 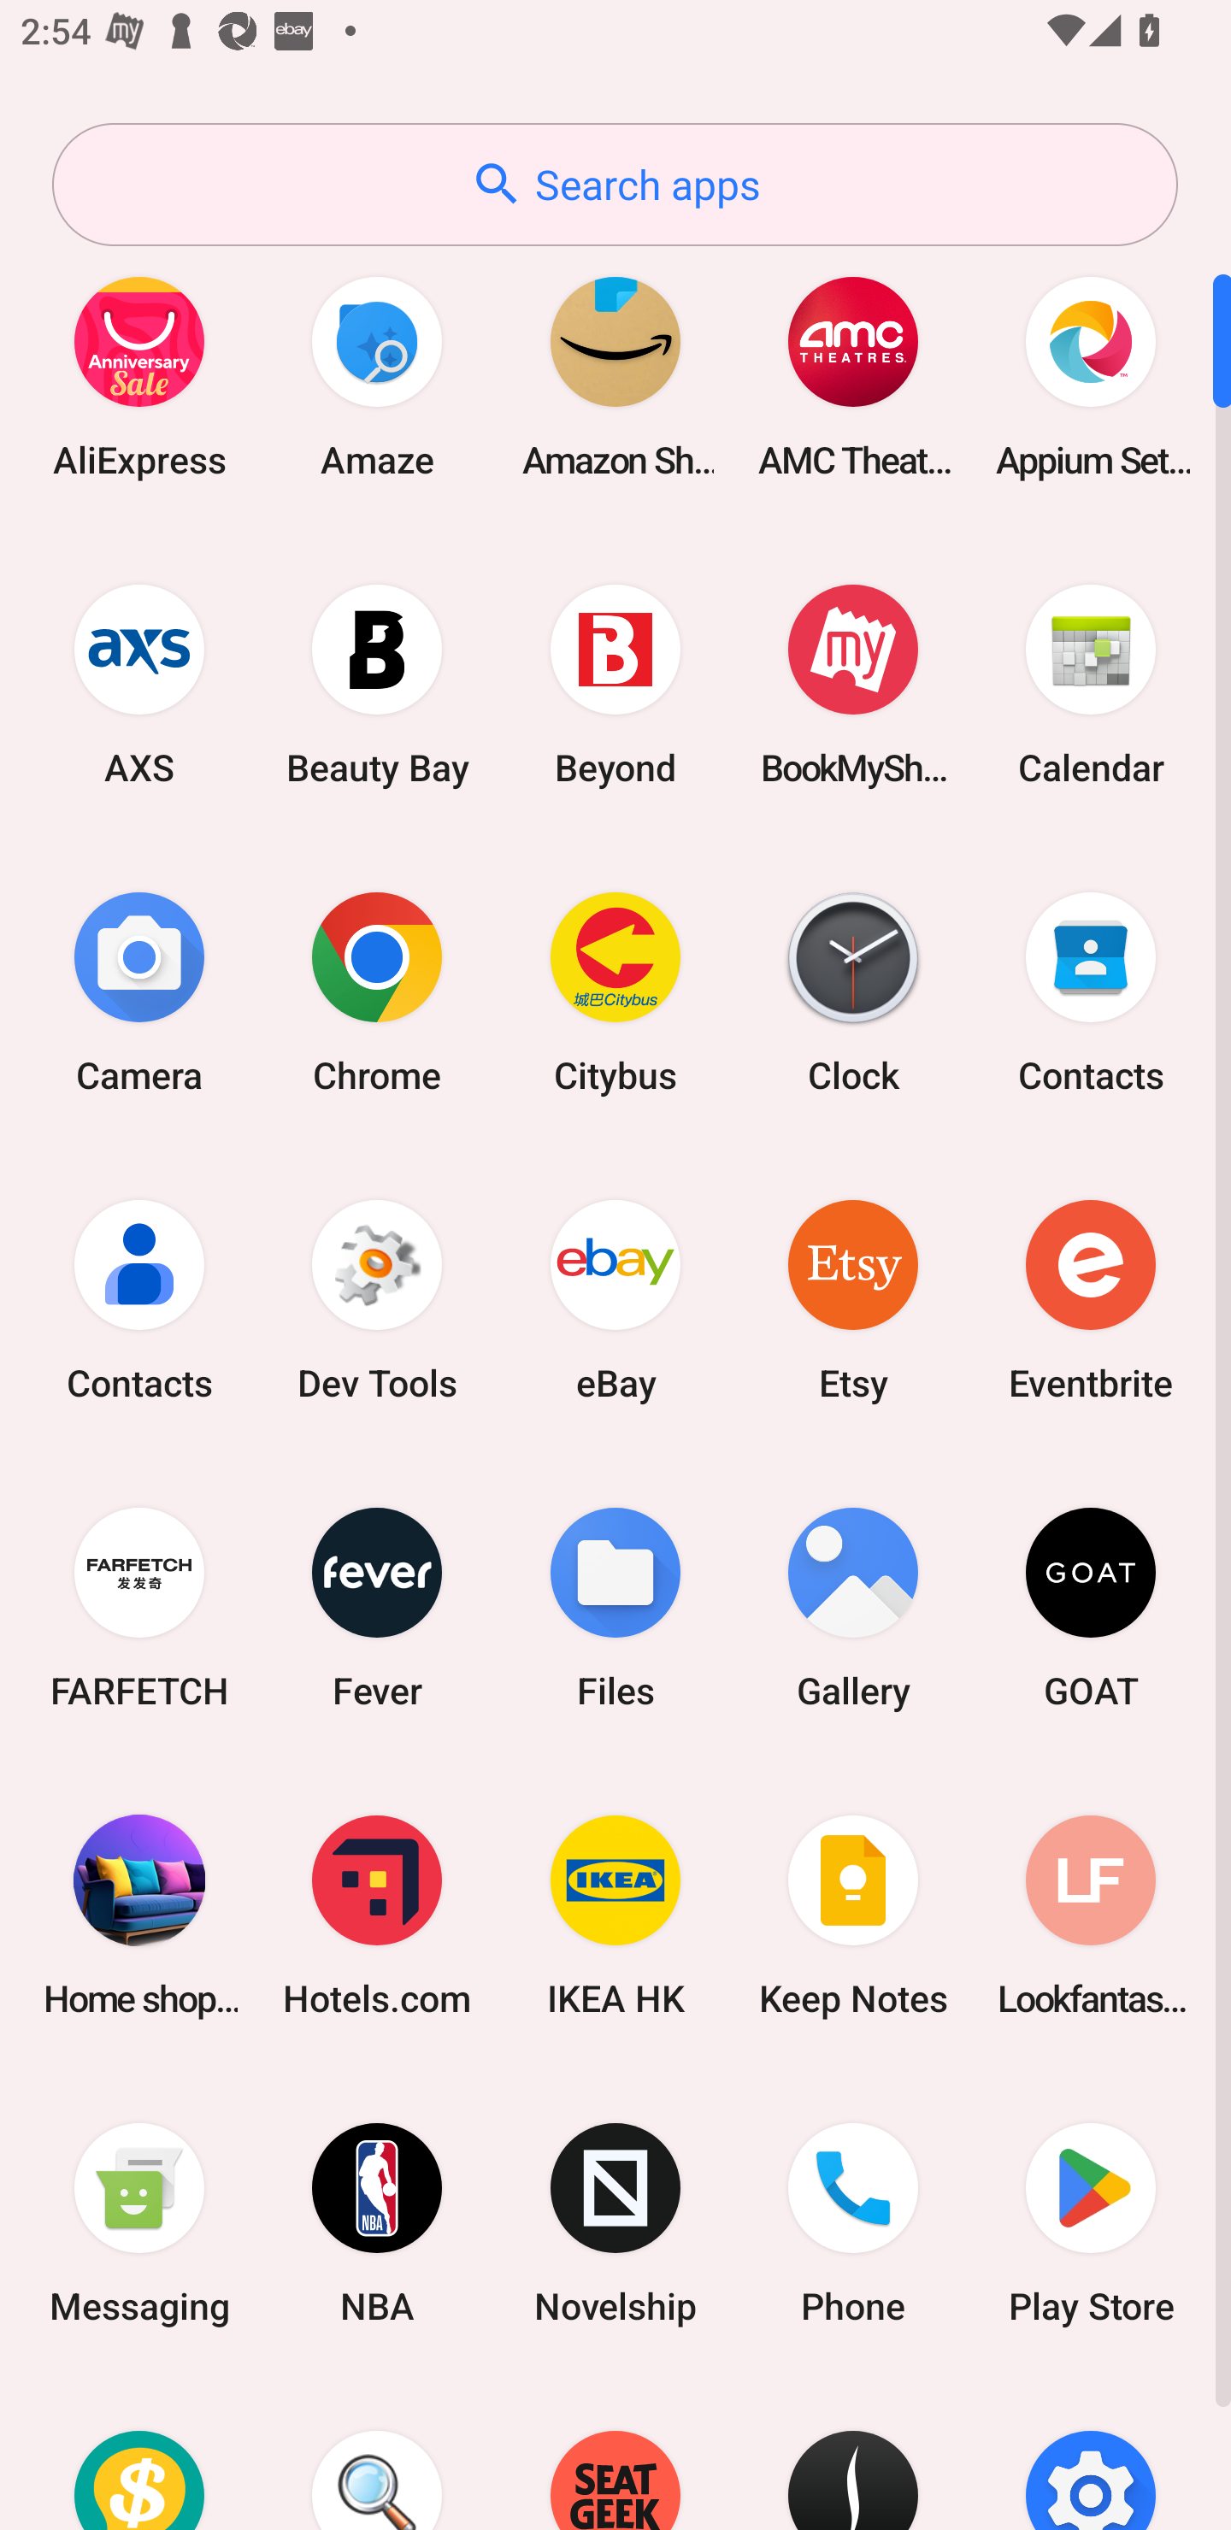 What do you see at coordinates (615, 376) in the screenshot?
I see `Amazon Shopping` at bounding box center [615, 376].